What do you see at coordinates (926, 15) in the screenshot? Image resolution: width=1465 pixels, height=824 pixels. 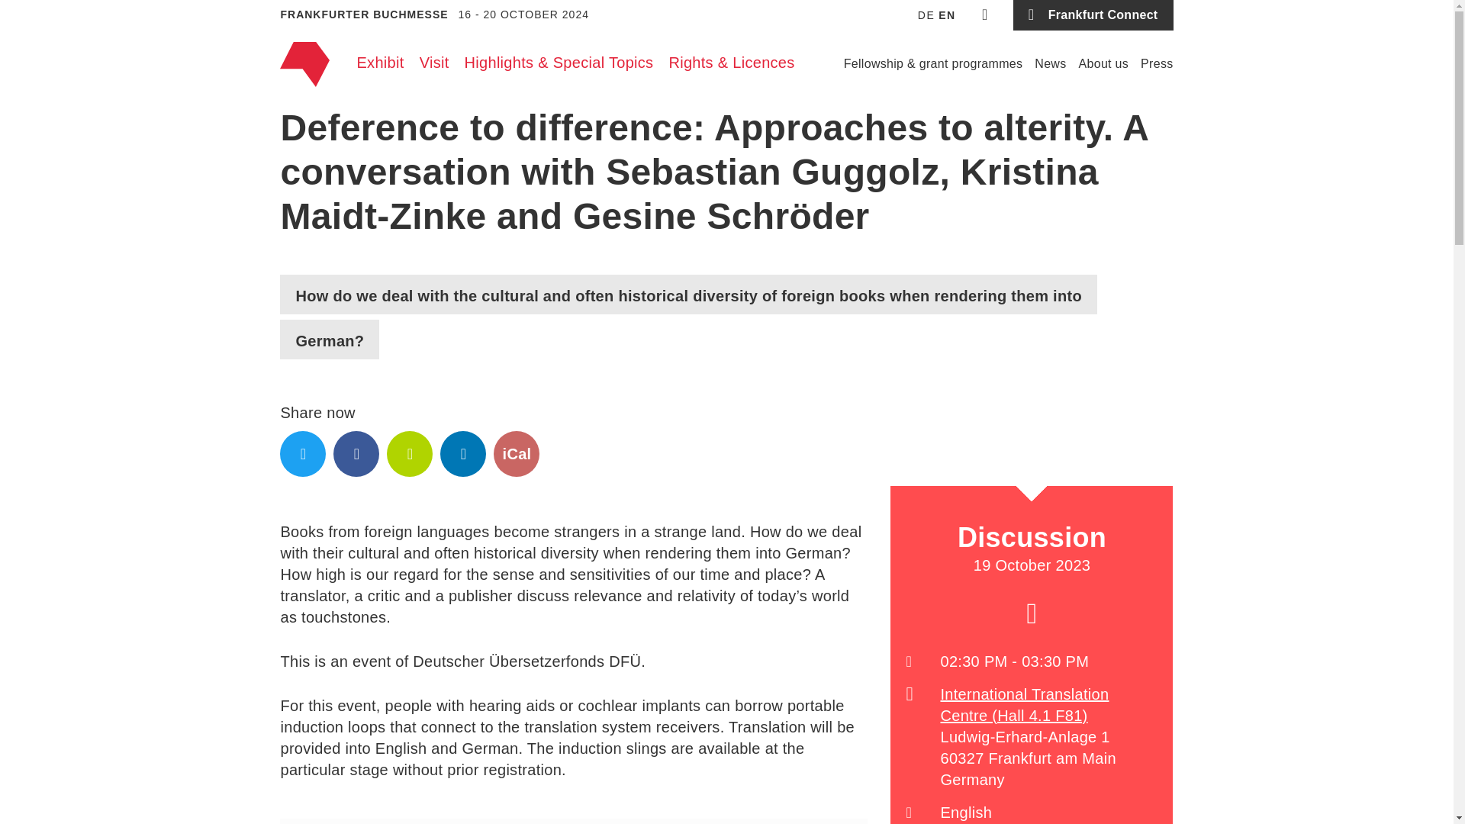 I see `DE` at bounding box center [926, 15].